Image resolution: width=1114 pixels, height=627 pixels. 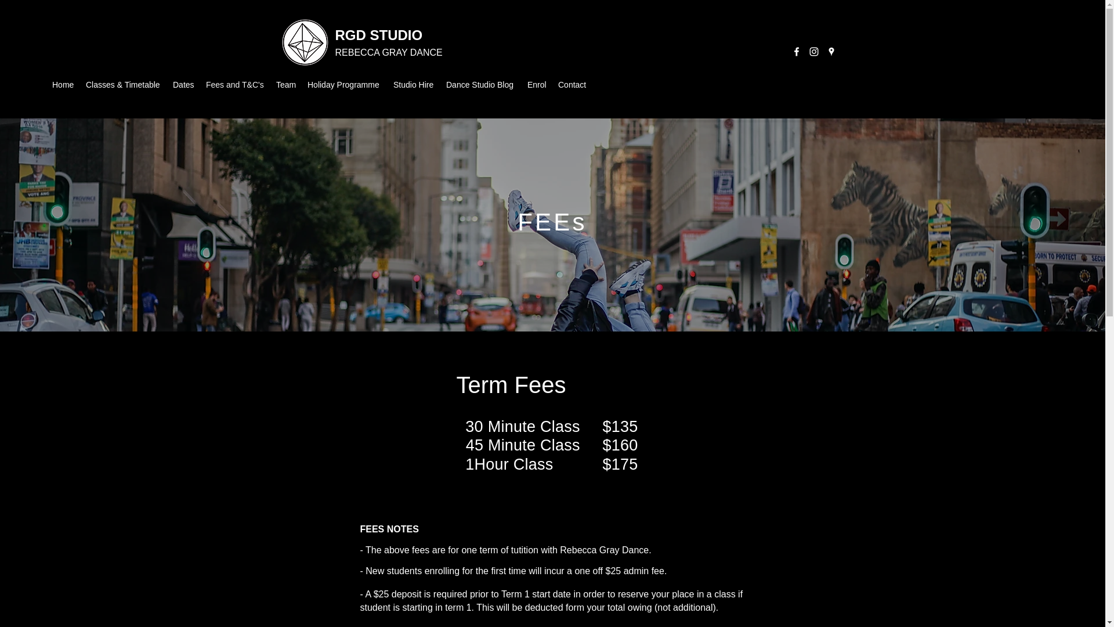 I want to click on Studio Hire, so click(x=414, y=85).